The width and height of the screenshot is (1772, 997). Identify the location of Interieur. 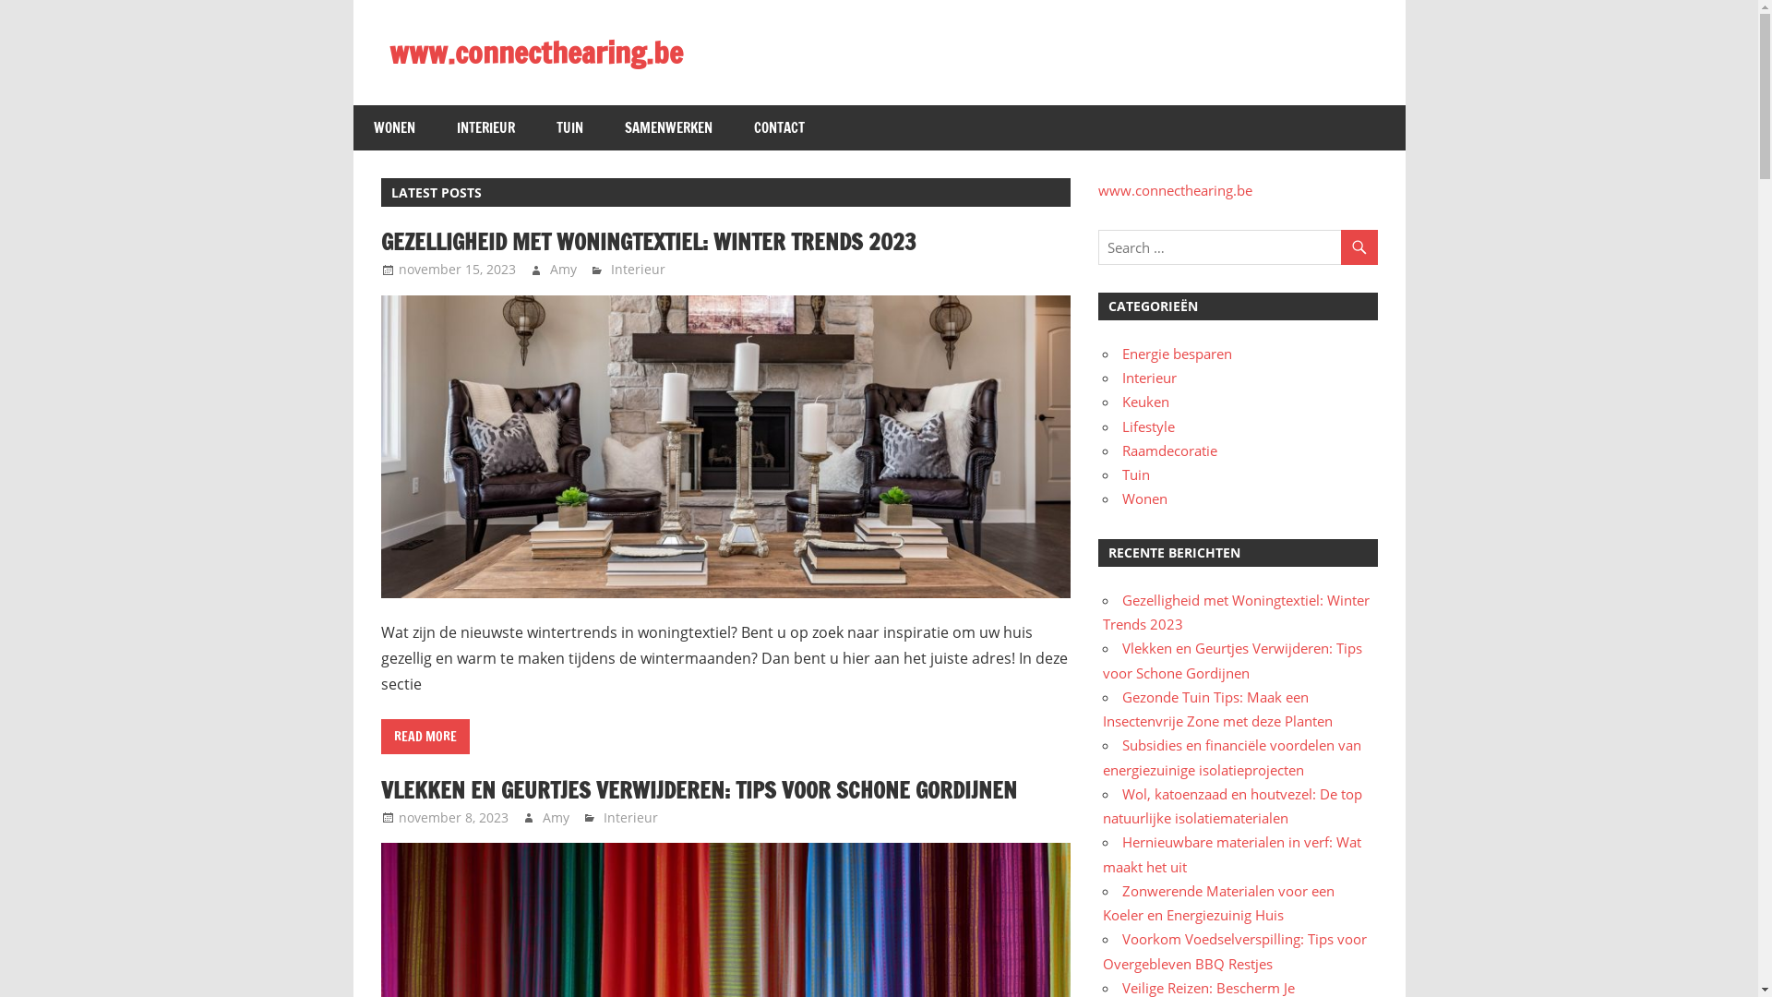
(639, 270).